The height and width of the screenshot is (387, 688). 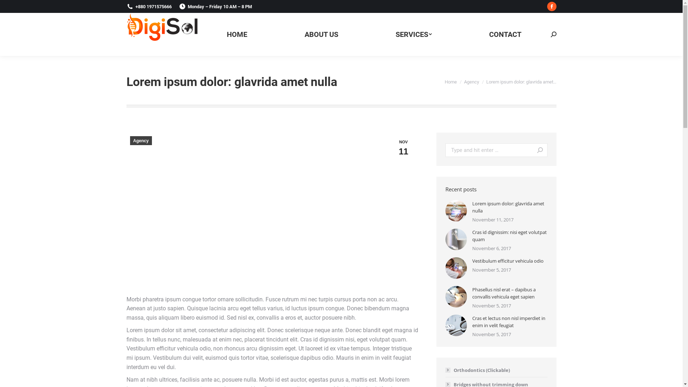 I want to click on Home, so click(x=450, y=82).